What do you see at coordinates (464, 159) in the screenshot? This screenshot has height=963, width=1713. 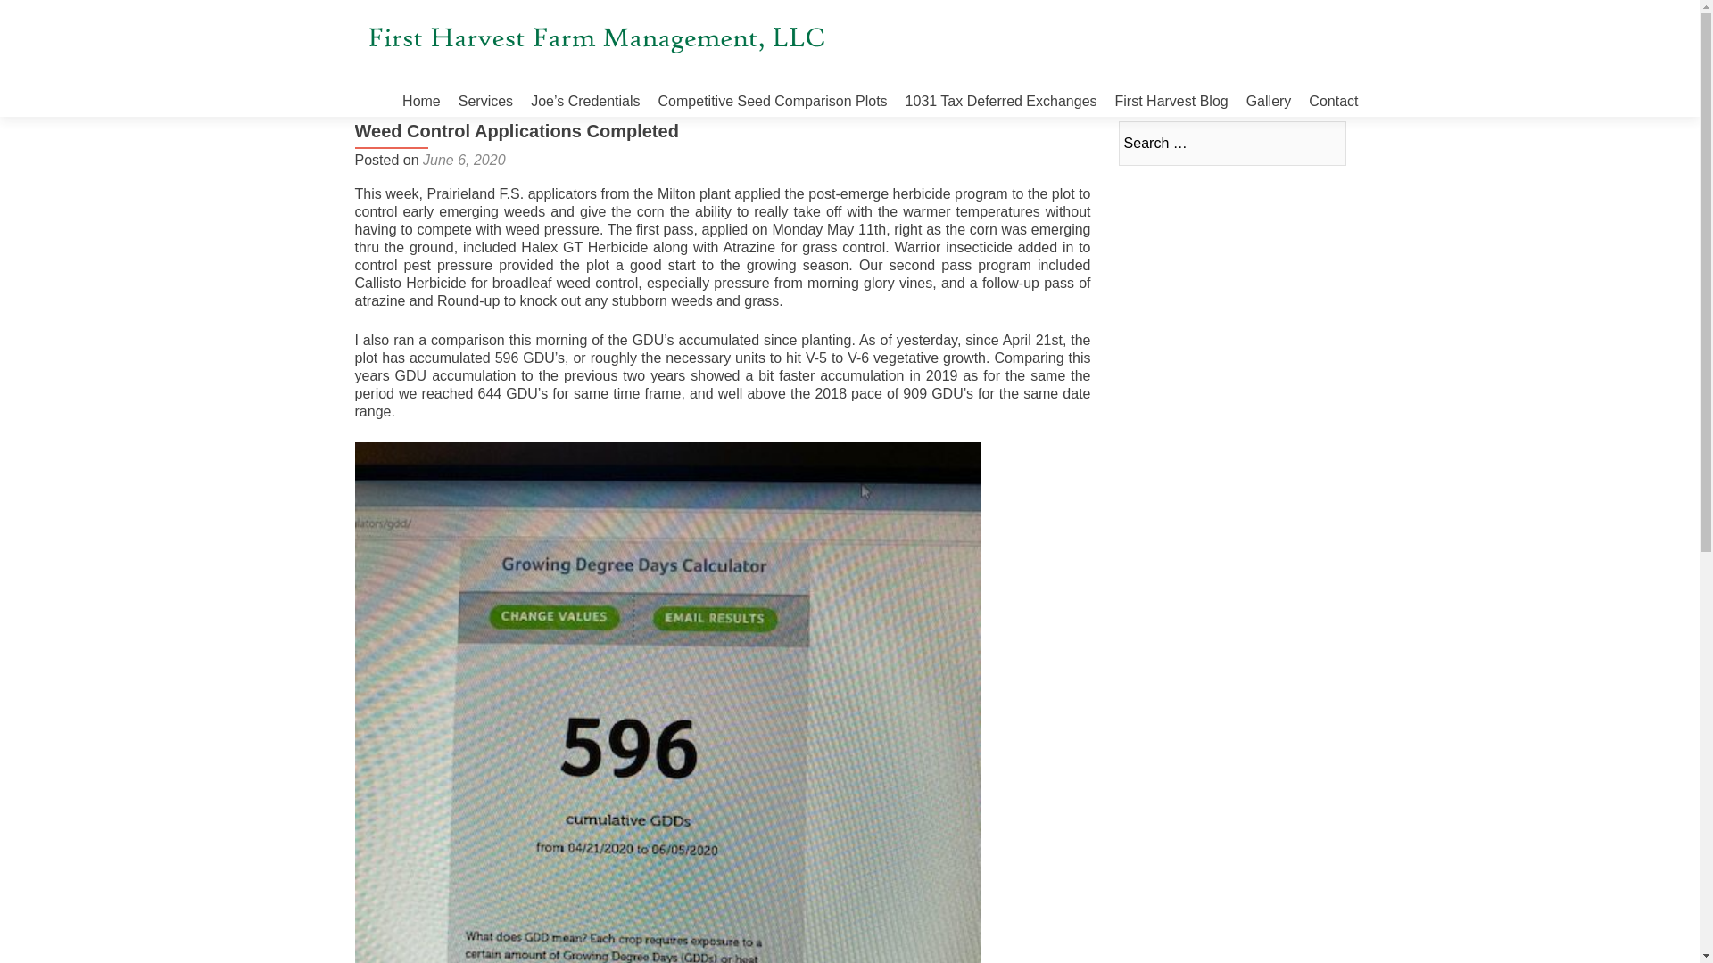 I see `June 6, 2020` at bounding box center [464, 159].